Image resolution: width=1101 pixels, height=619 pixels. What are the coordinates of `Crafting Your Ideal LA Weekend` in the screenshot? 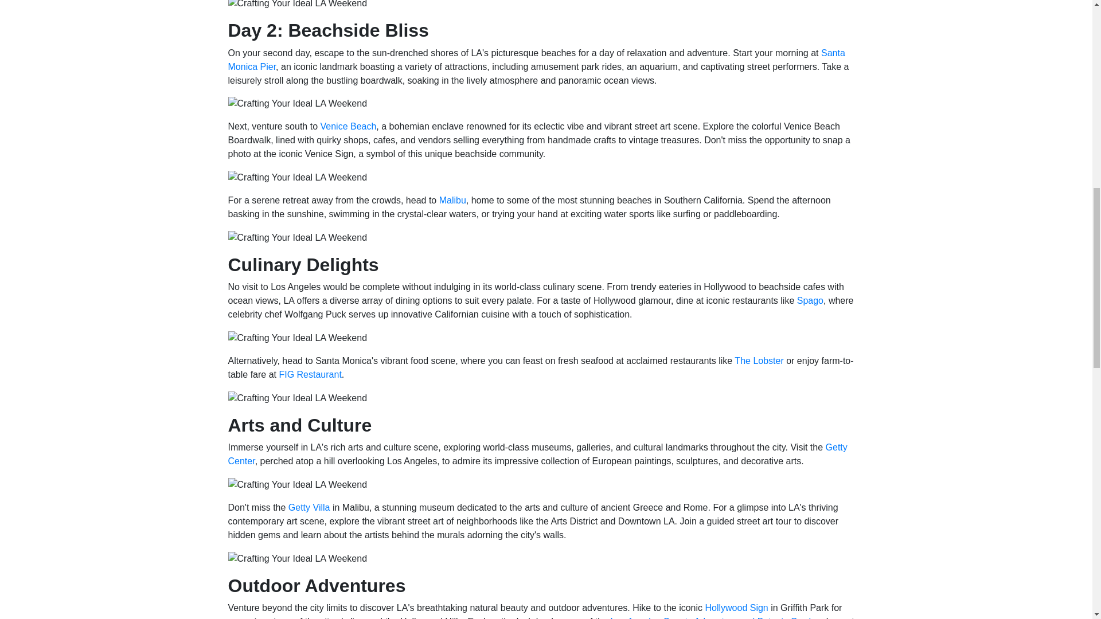 It's located at (298, 5).